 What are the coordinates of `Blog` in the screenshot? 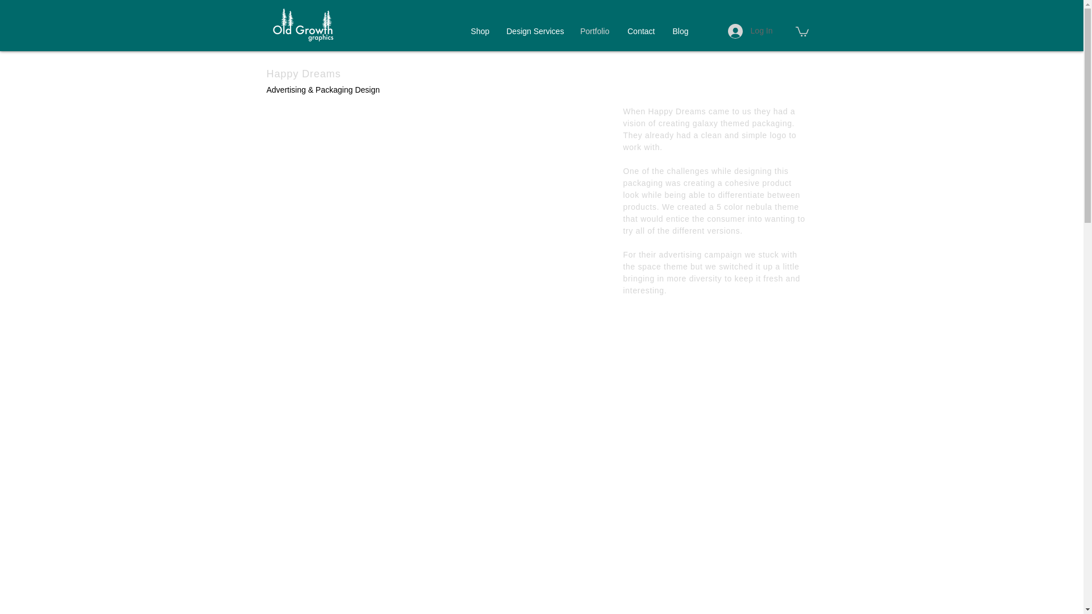 It's located at (679, 31).